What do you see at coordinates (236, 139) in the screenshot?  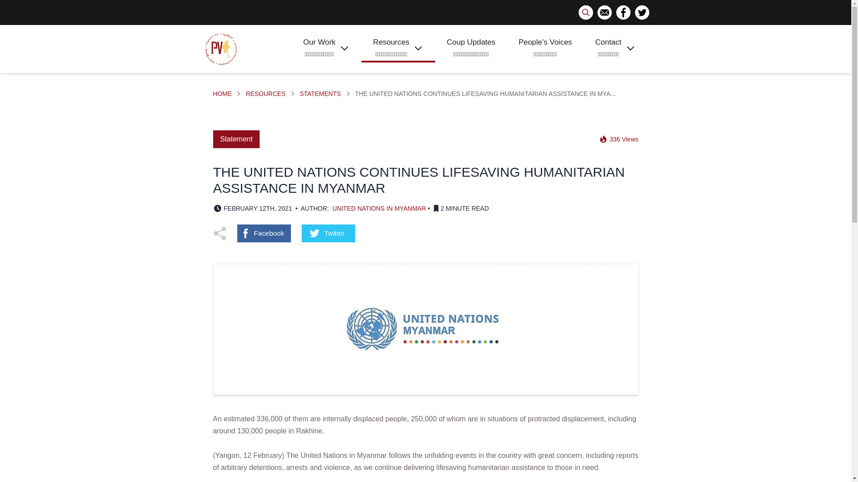 I see `Statement` at bounding box center [236, 139].